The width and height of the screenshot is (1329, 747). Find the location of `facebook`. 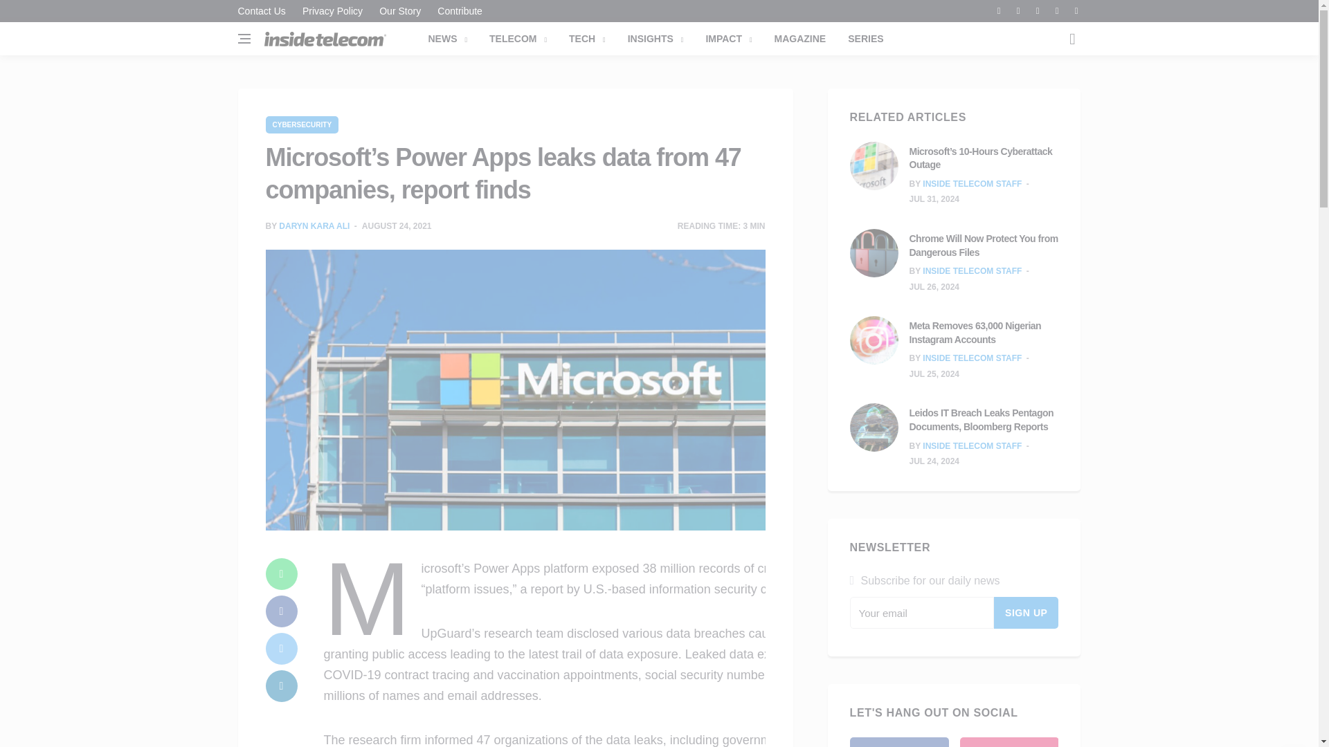

facebook is located at coordinates (282, 611).